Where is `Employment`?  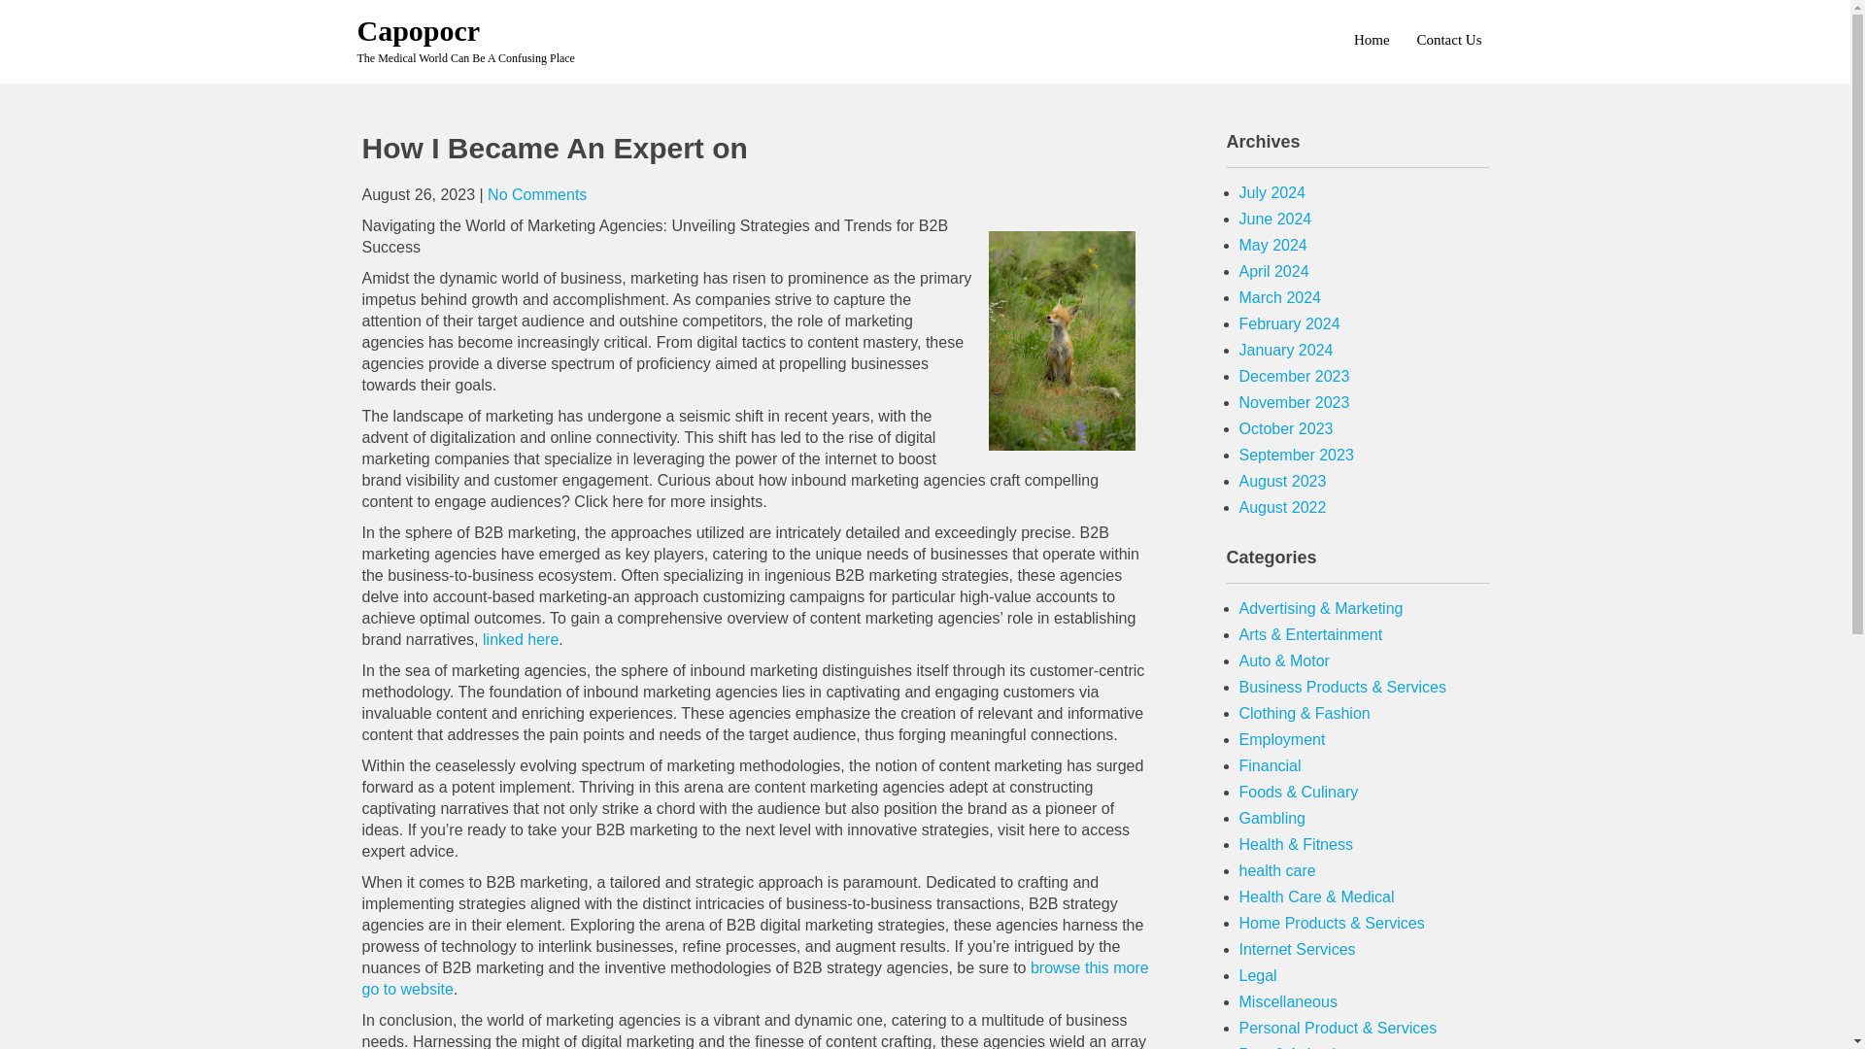
Employment is located at coordinates (1282, 739).